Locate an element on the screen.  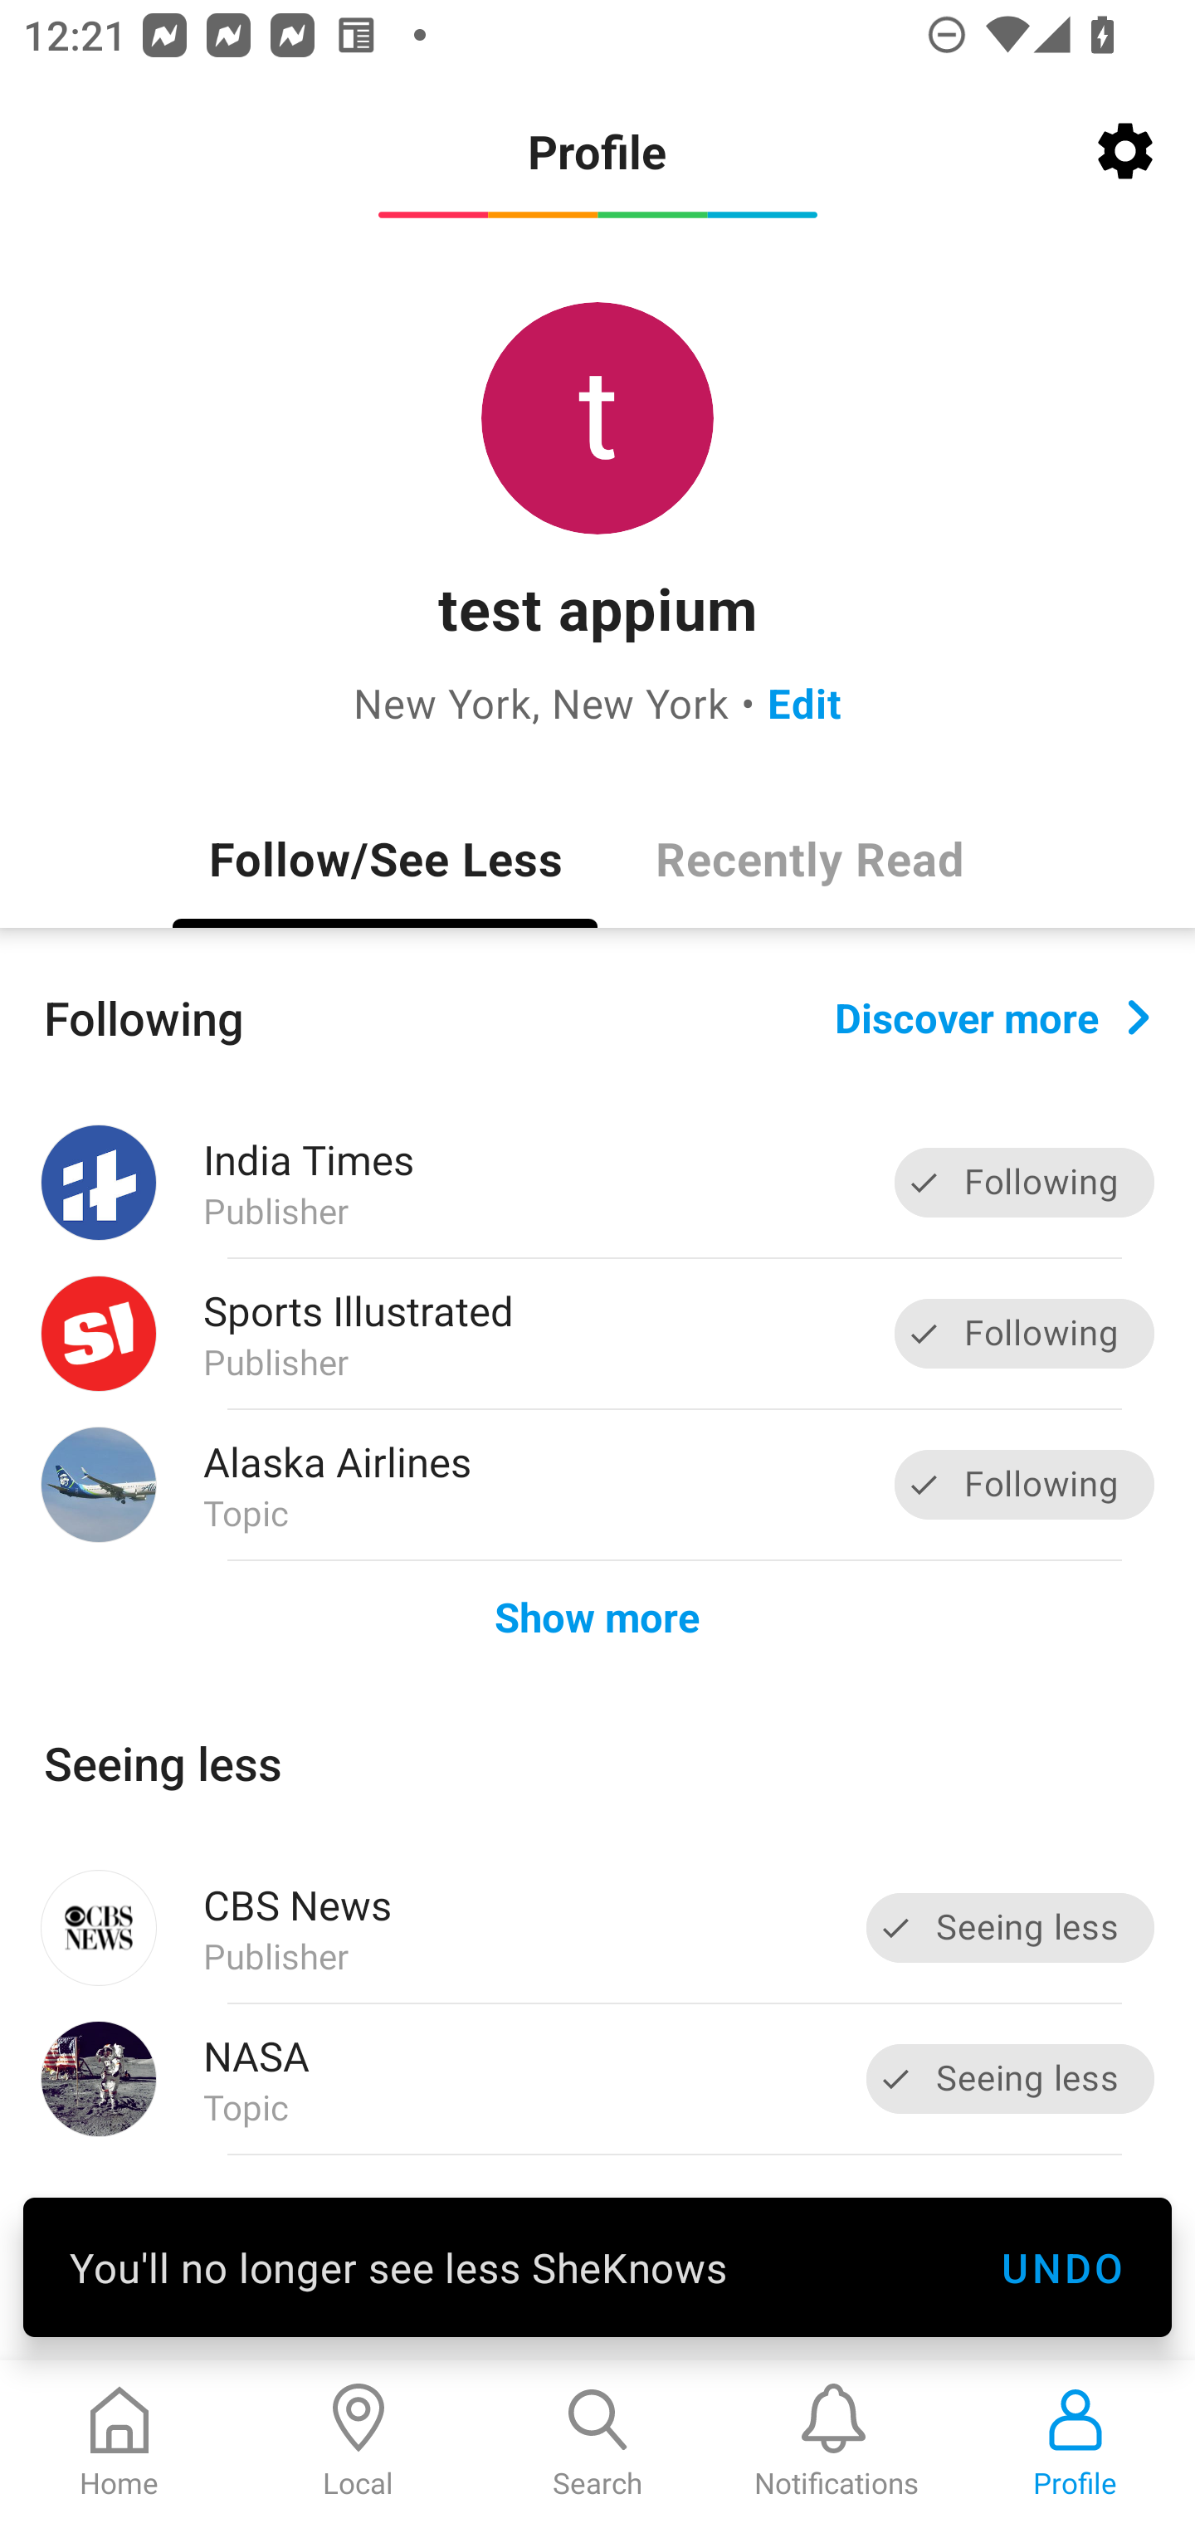
Seeing less is located at coordinates (1011, 1927).